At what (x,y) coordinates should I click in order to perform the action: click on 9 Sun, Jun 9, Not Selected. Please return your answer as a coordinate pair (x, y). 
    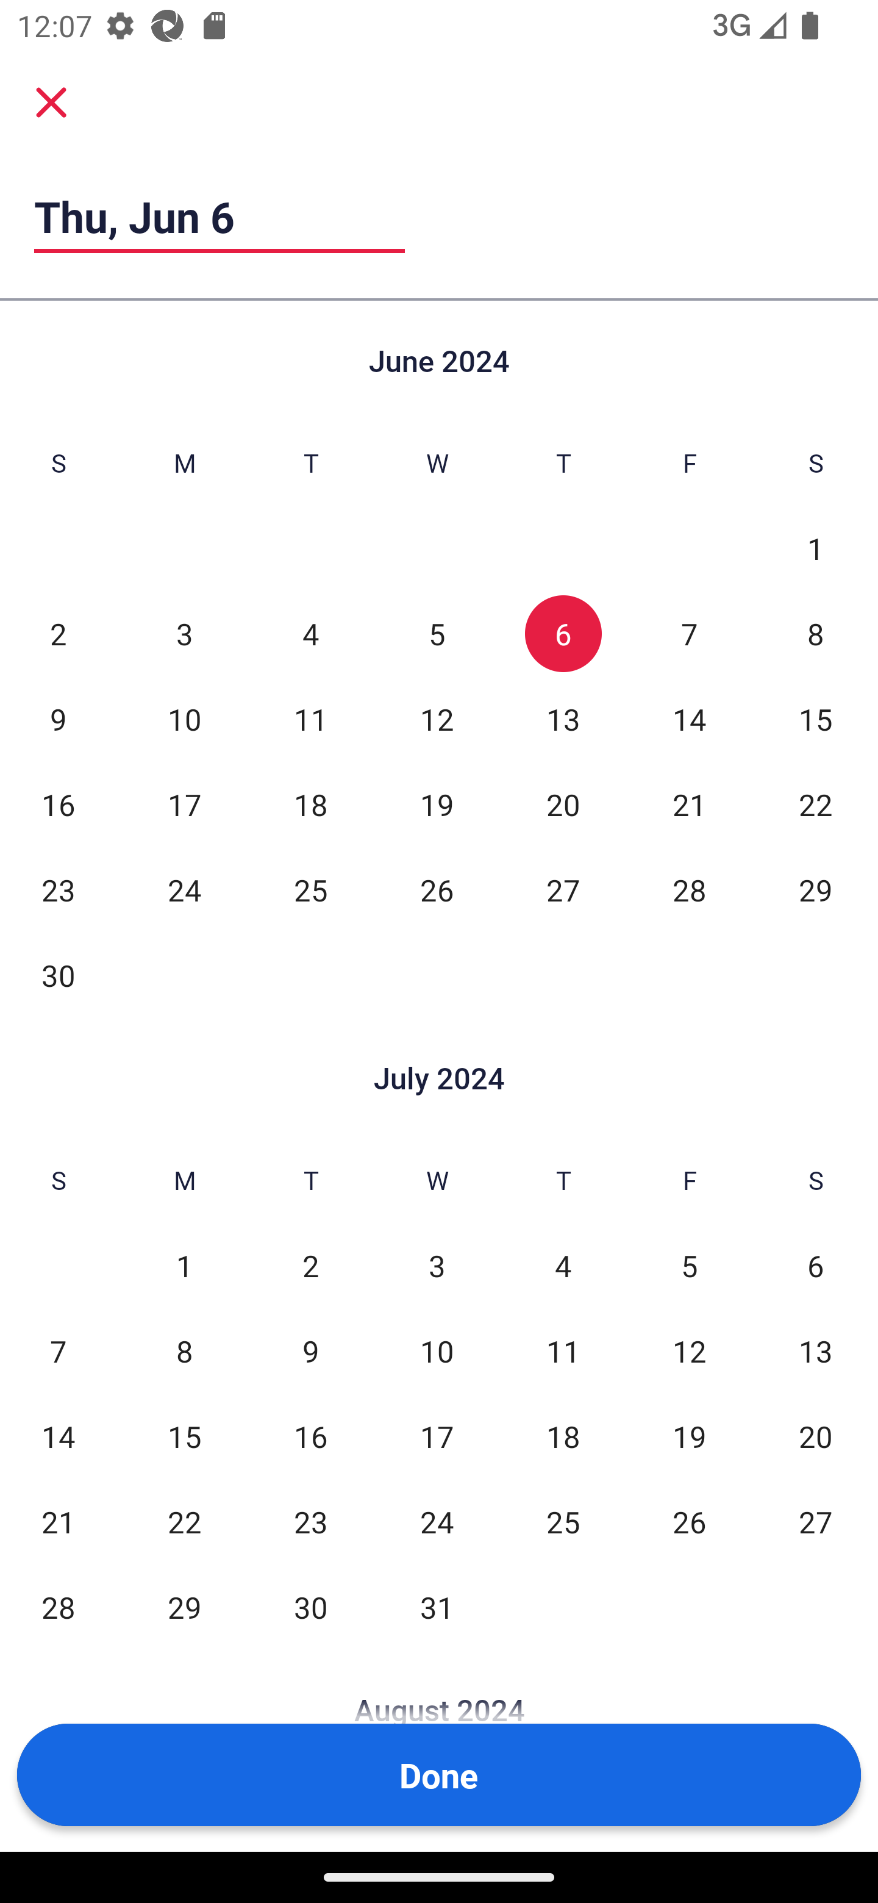
    Looking at the image, I should click on (58, 719).